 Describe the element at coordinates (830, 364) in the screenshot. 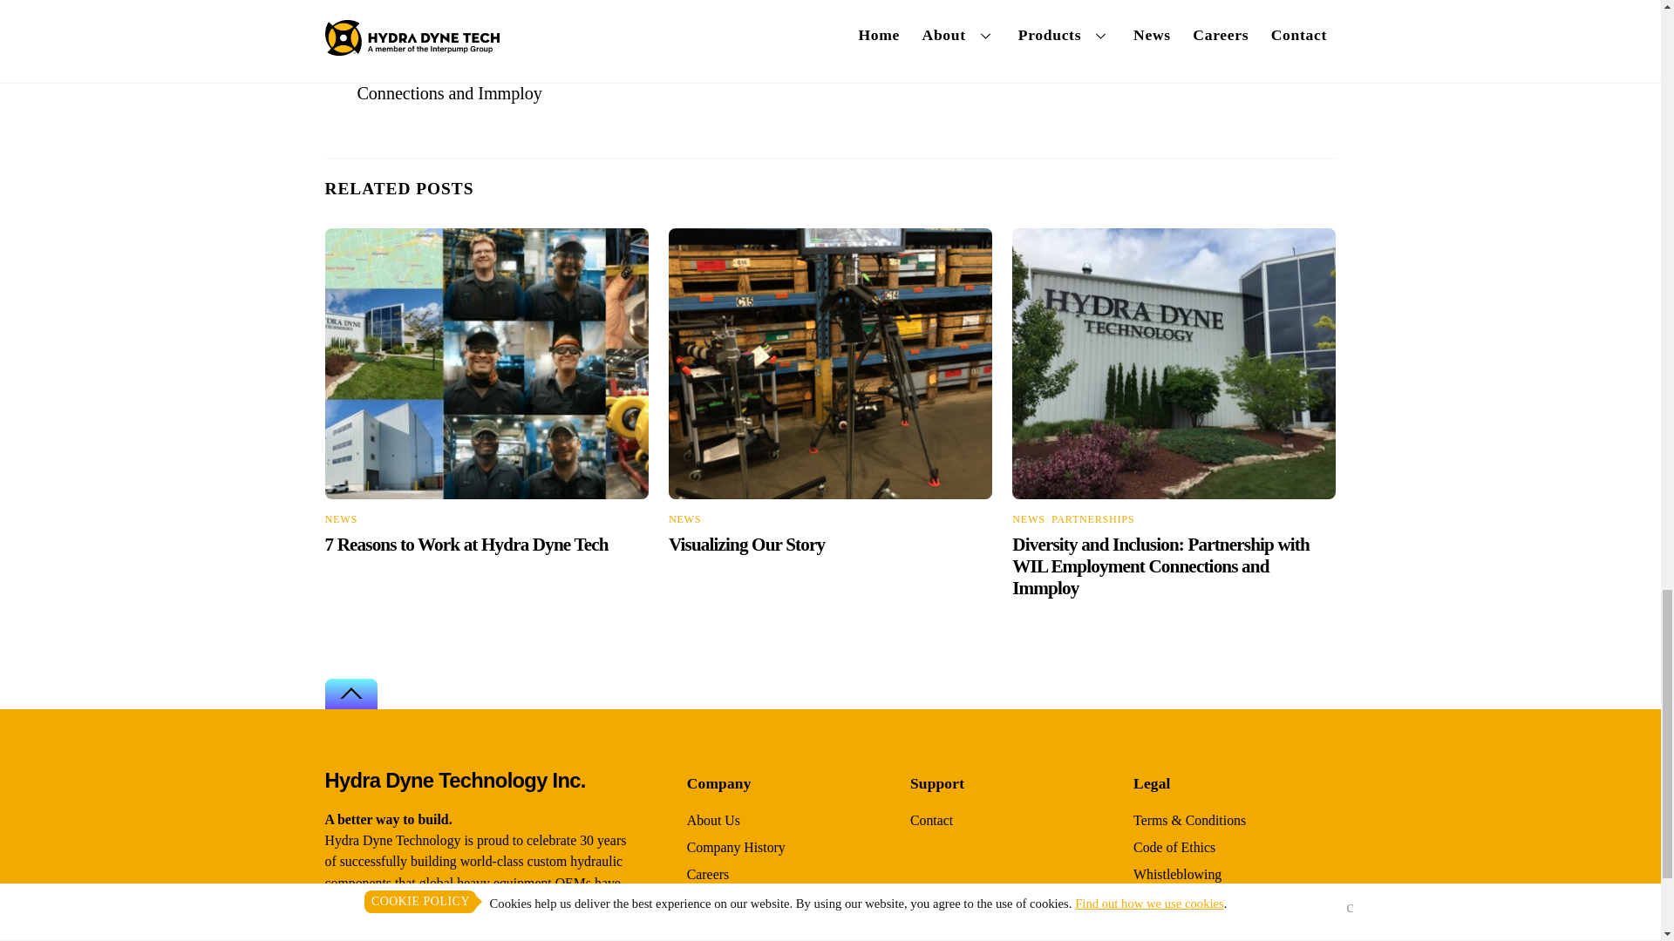

I see `Video tour` at that location.